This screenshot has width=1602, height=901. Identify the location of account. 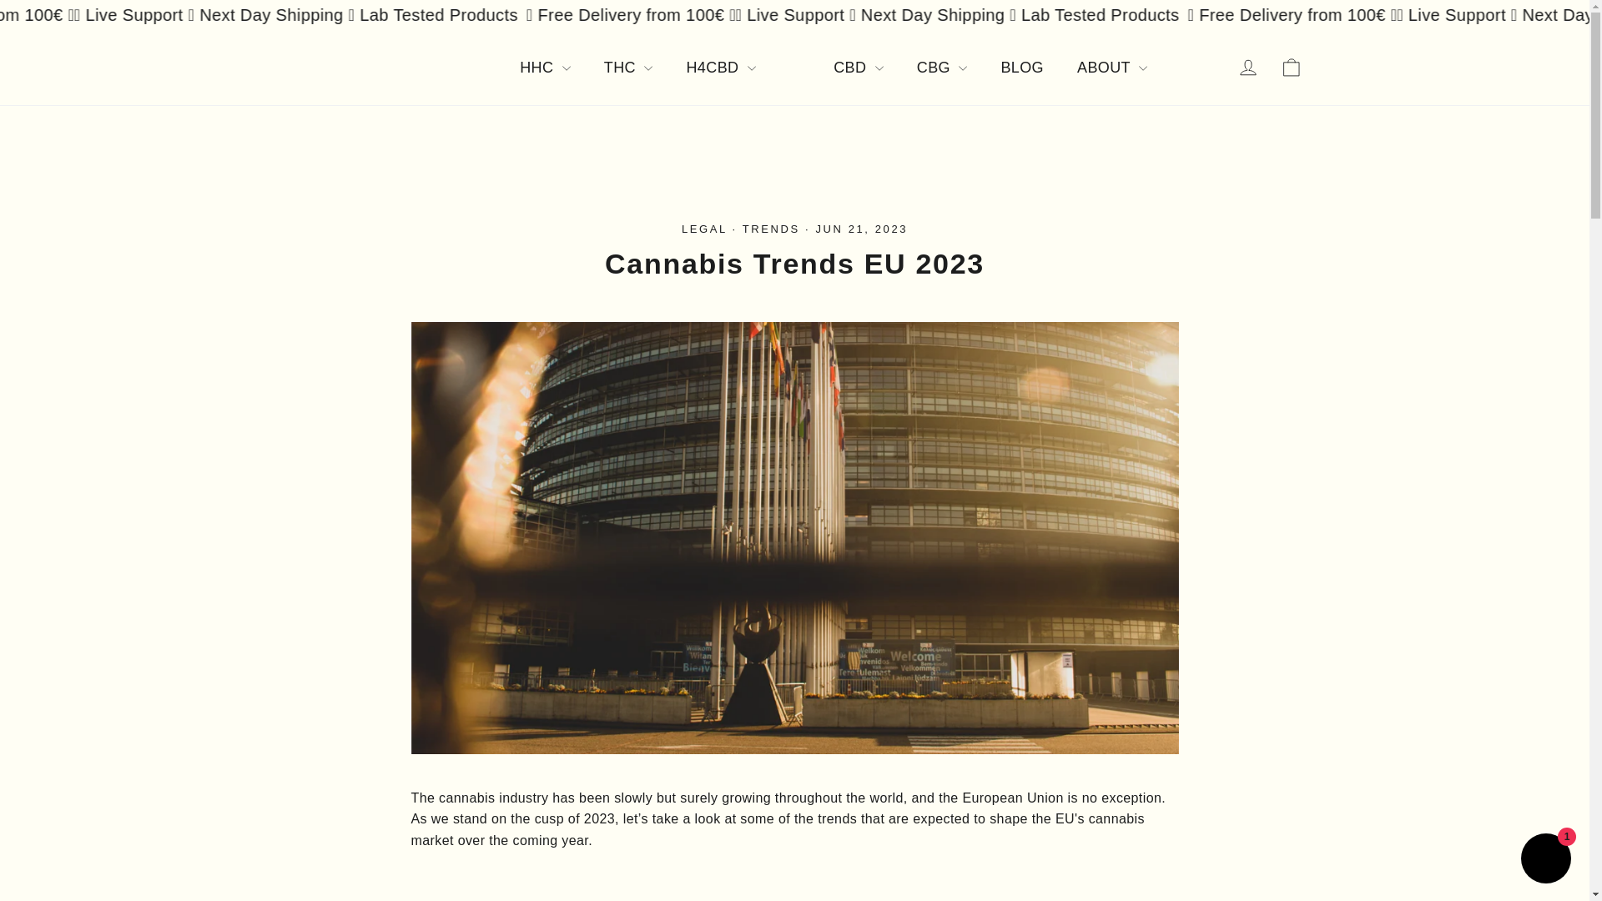
(1248, 67).